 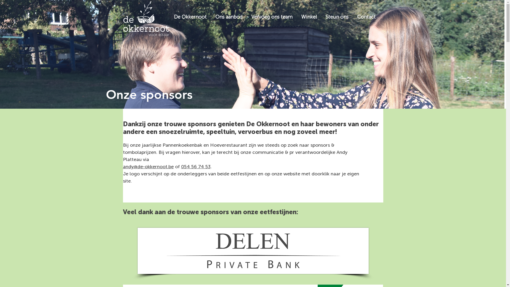 I want to click on 054 56 74 53, so click(x=196, y=167).